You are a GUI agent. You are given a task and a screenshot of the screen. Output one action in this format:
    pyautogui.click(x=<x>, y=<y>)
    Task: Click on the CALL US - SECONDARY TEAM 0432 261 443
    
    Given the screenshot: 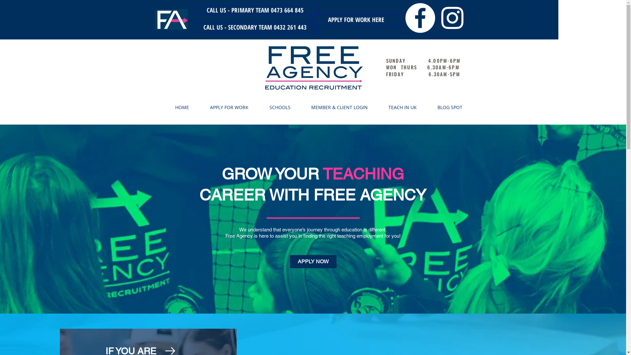 What is the action you would take?
    pyautogui.click(x=255, y=28)
    